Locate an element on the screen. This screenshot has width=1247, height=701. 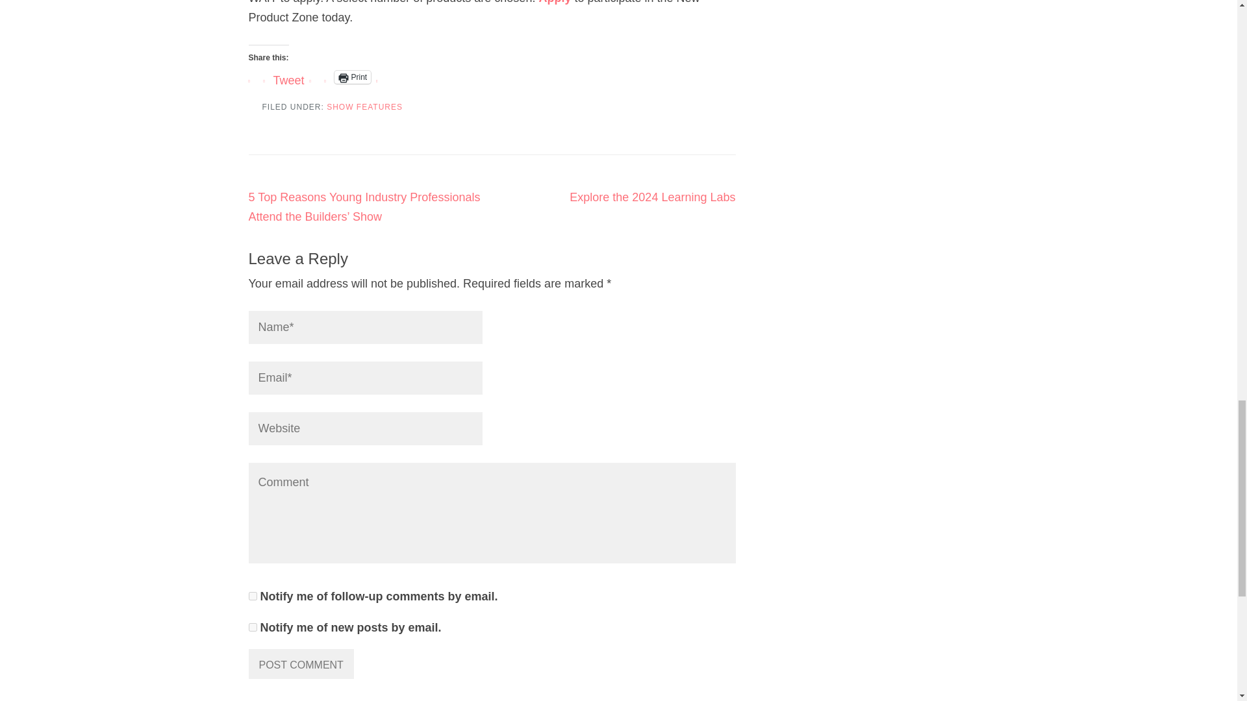
subscribe is located at coordinates (252, 596).